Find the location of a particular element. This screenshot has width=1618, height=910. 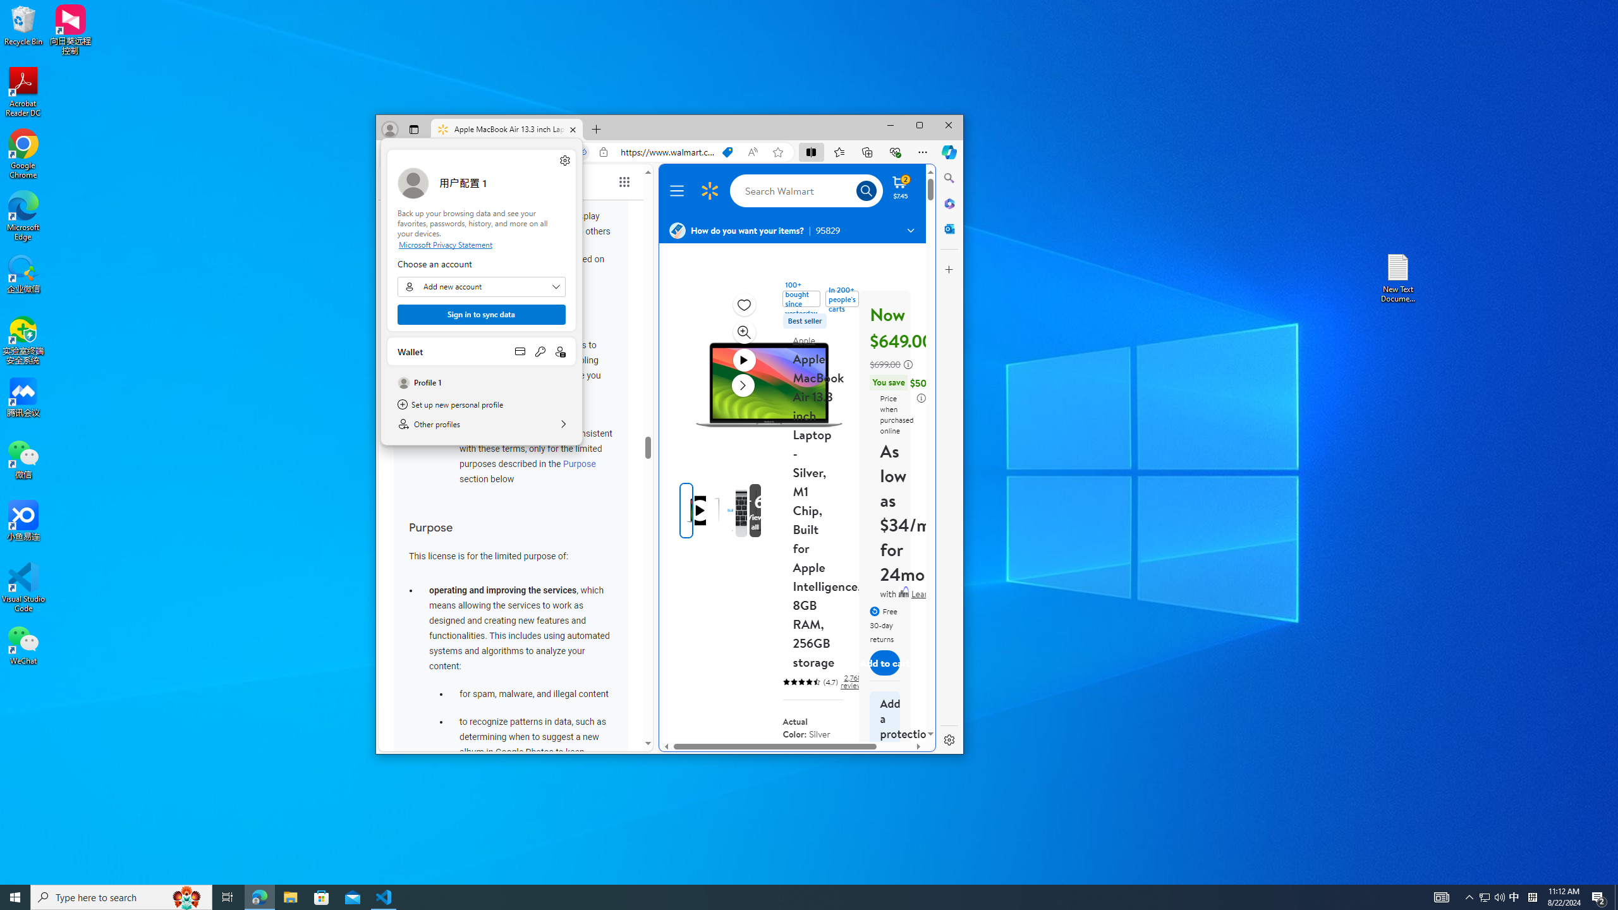

User Promoted Notification Area is located at coordinates (1492, 897).